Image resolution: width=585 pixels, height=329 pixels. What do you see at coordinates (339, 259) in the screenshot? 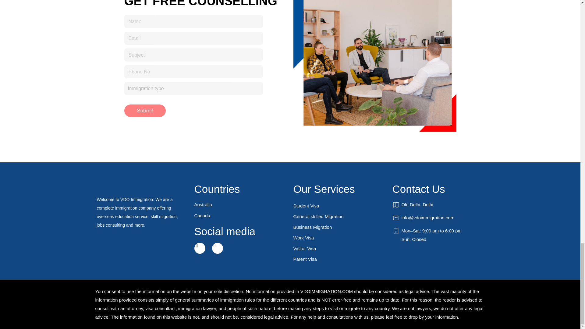
I see `Parent Visa` at bounding box center [339, 259].